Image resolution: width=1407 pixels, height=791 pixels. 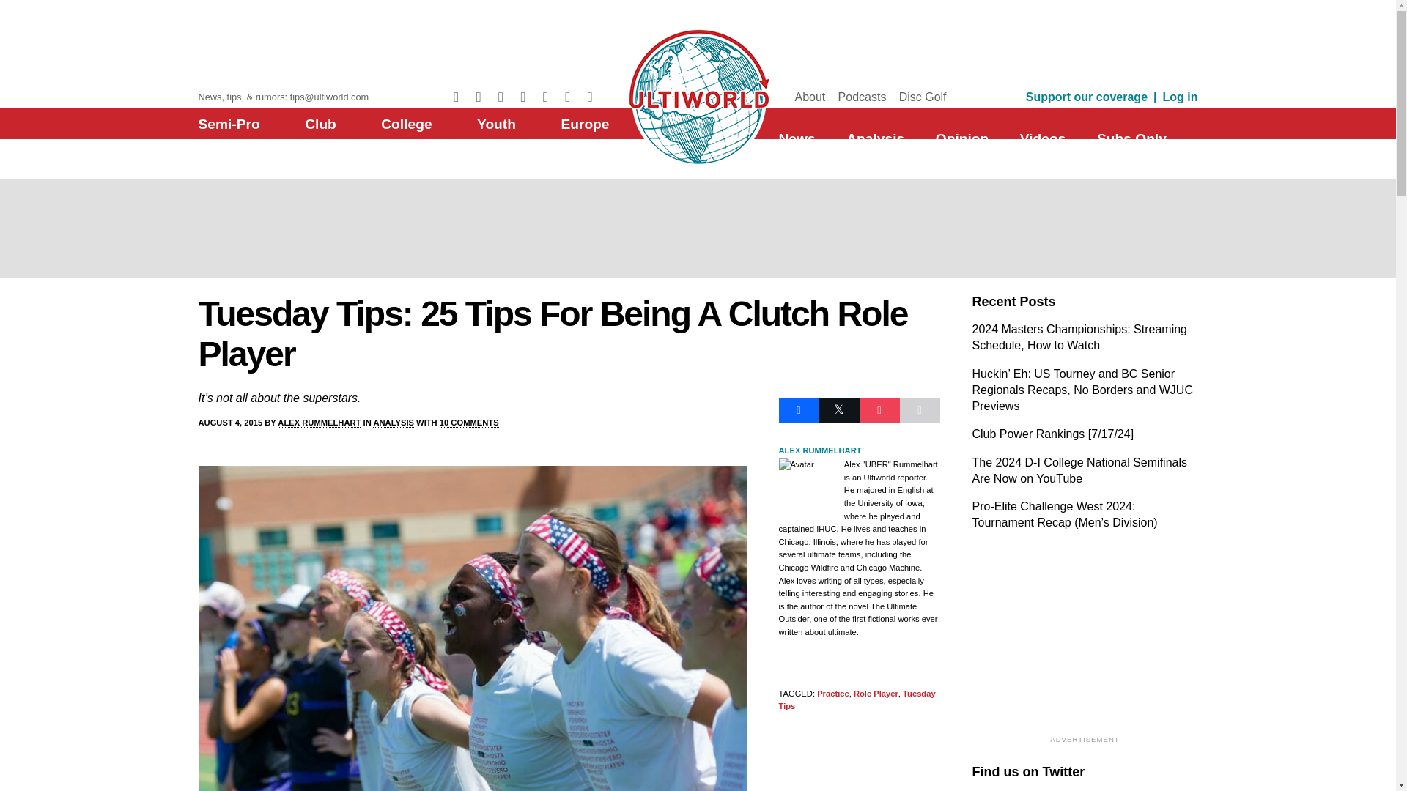 I want to click on About, so click(x=809, y=97).